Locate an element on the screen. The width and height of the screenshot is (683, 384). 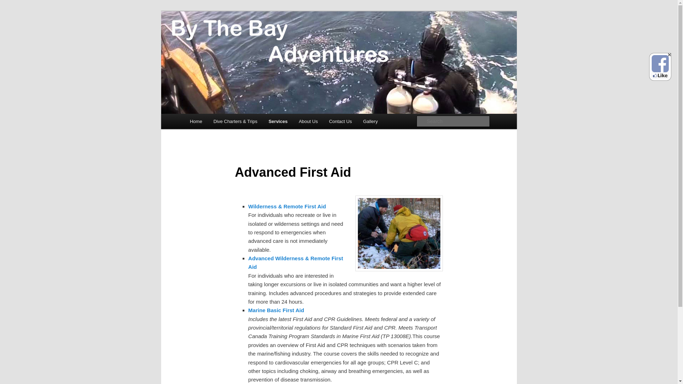
Visit Us On Facebook  is located at coordinates (660, 64).